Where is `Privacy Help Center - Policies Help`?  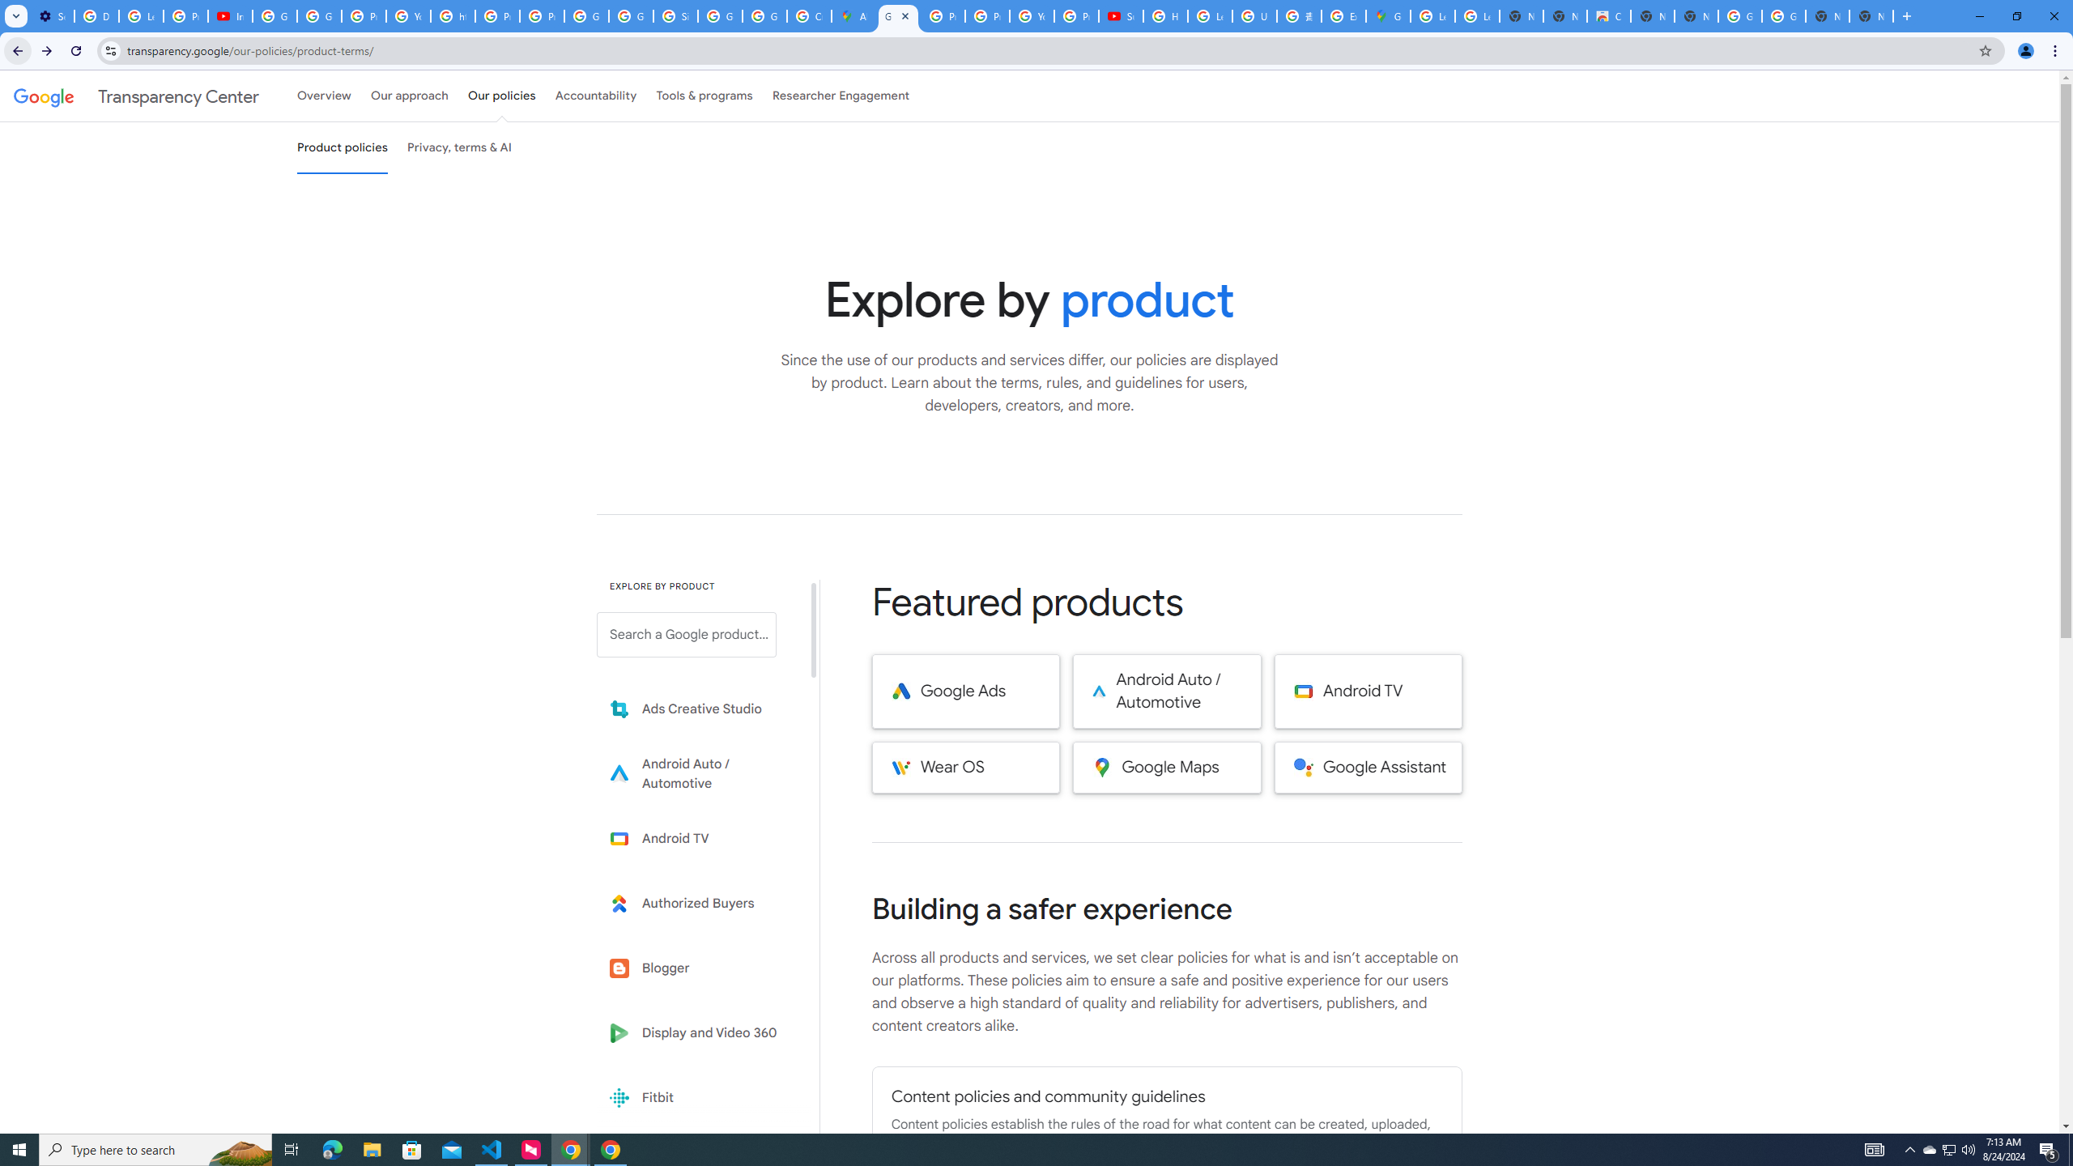 Privacy Help Center - Policies Help is located at coordinates (497, 16).